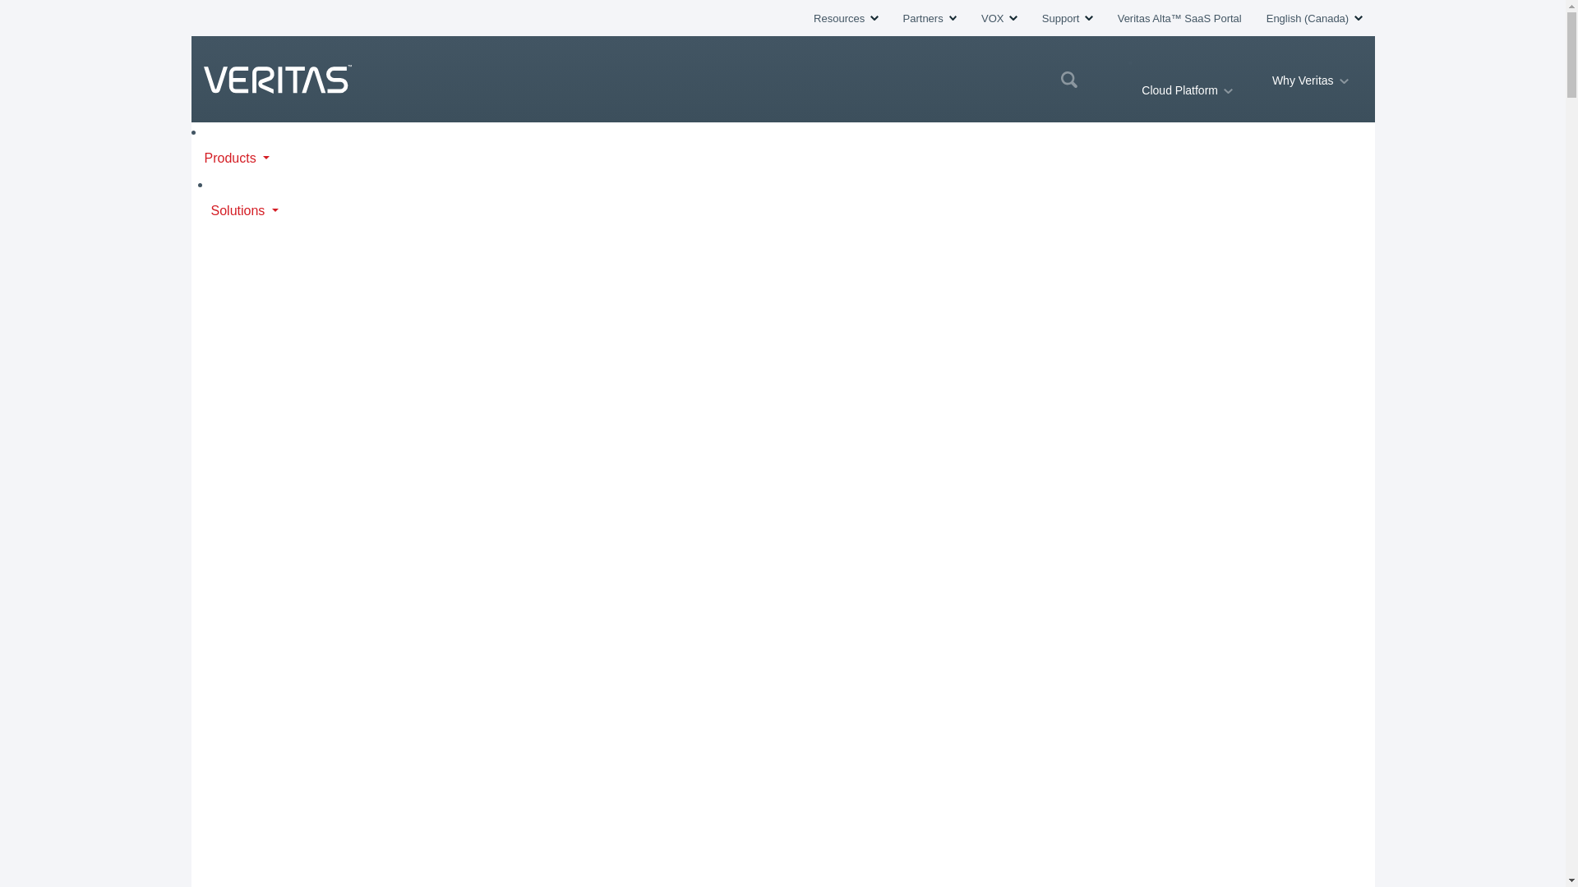 The height and width of the screenshot is (887, 1578). Describe the element at coordinates (845, 18) in the screenshot. I see `Resources` at that location.